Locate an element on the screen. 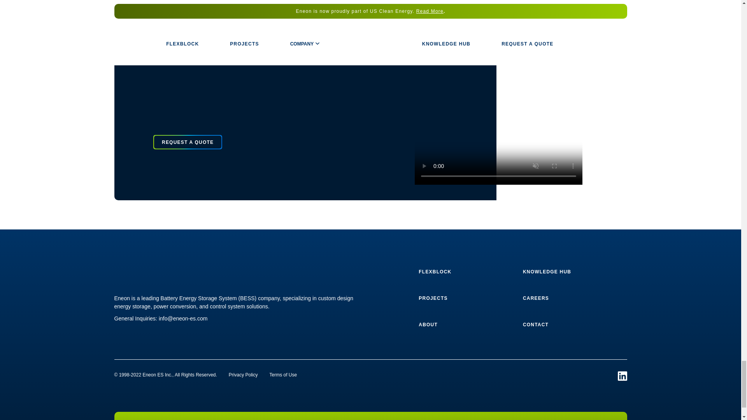  CONTACT is located at coordinates (535, 325).